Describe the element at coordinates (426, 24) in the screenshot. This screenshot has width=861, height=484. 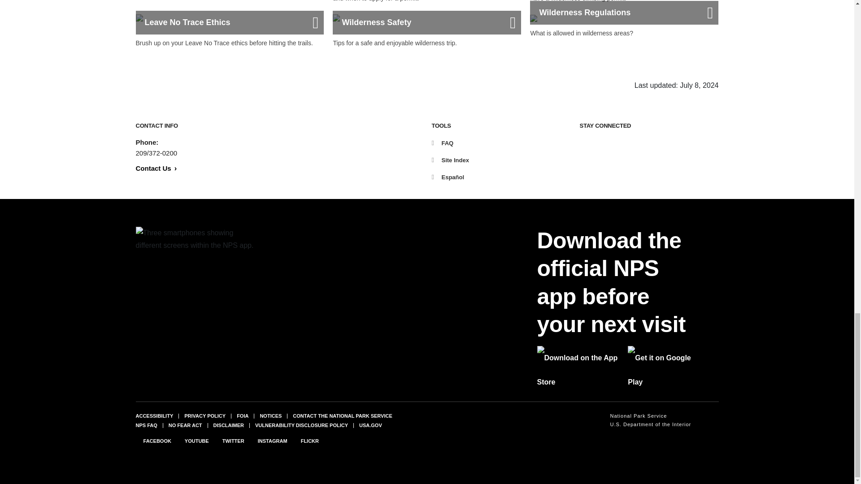
I see `Wilderness Safety` at that location.